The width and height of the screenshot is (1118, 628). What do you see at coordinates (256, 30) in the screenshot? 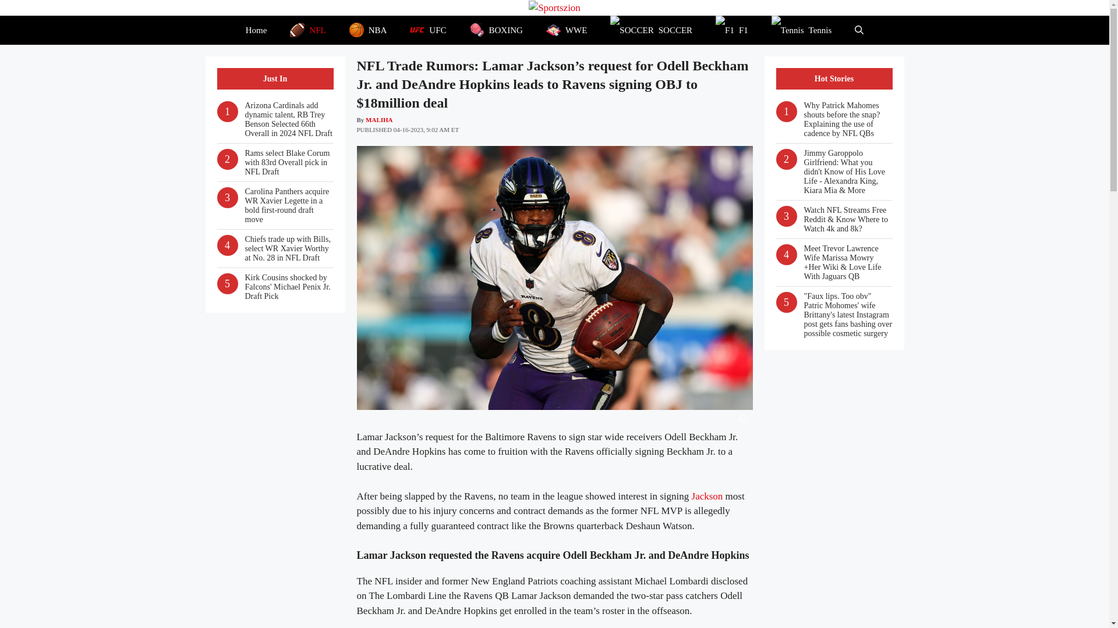
I see `Home` at bounding box center [256, 30].